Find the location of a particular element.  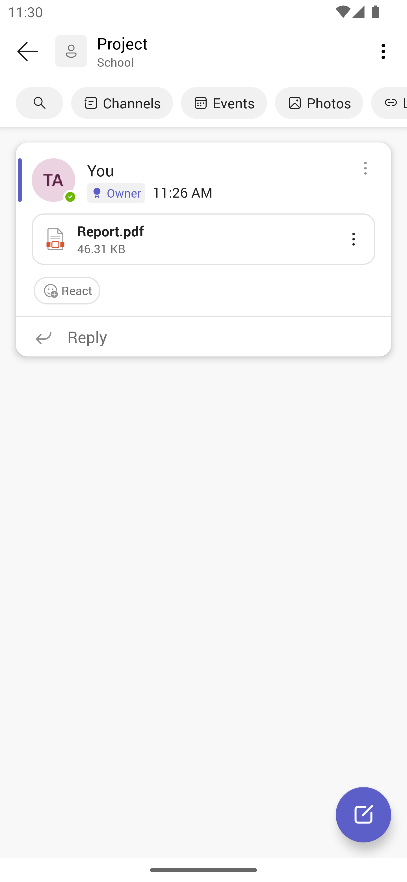

Events tab, 3 of 6 Events is located at coordinates (224, 103).